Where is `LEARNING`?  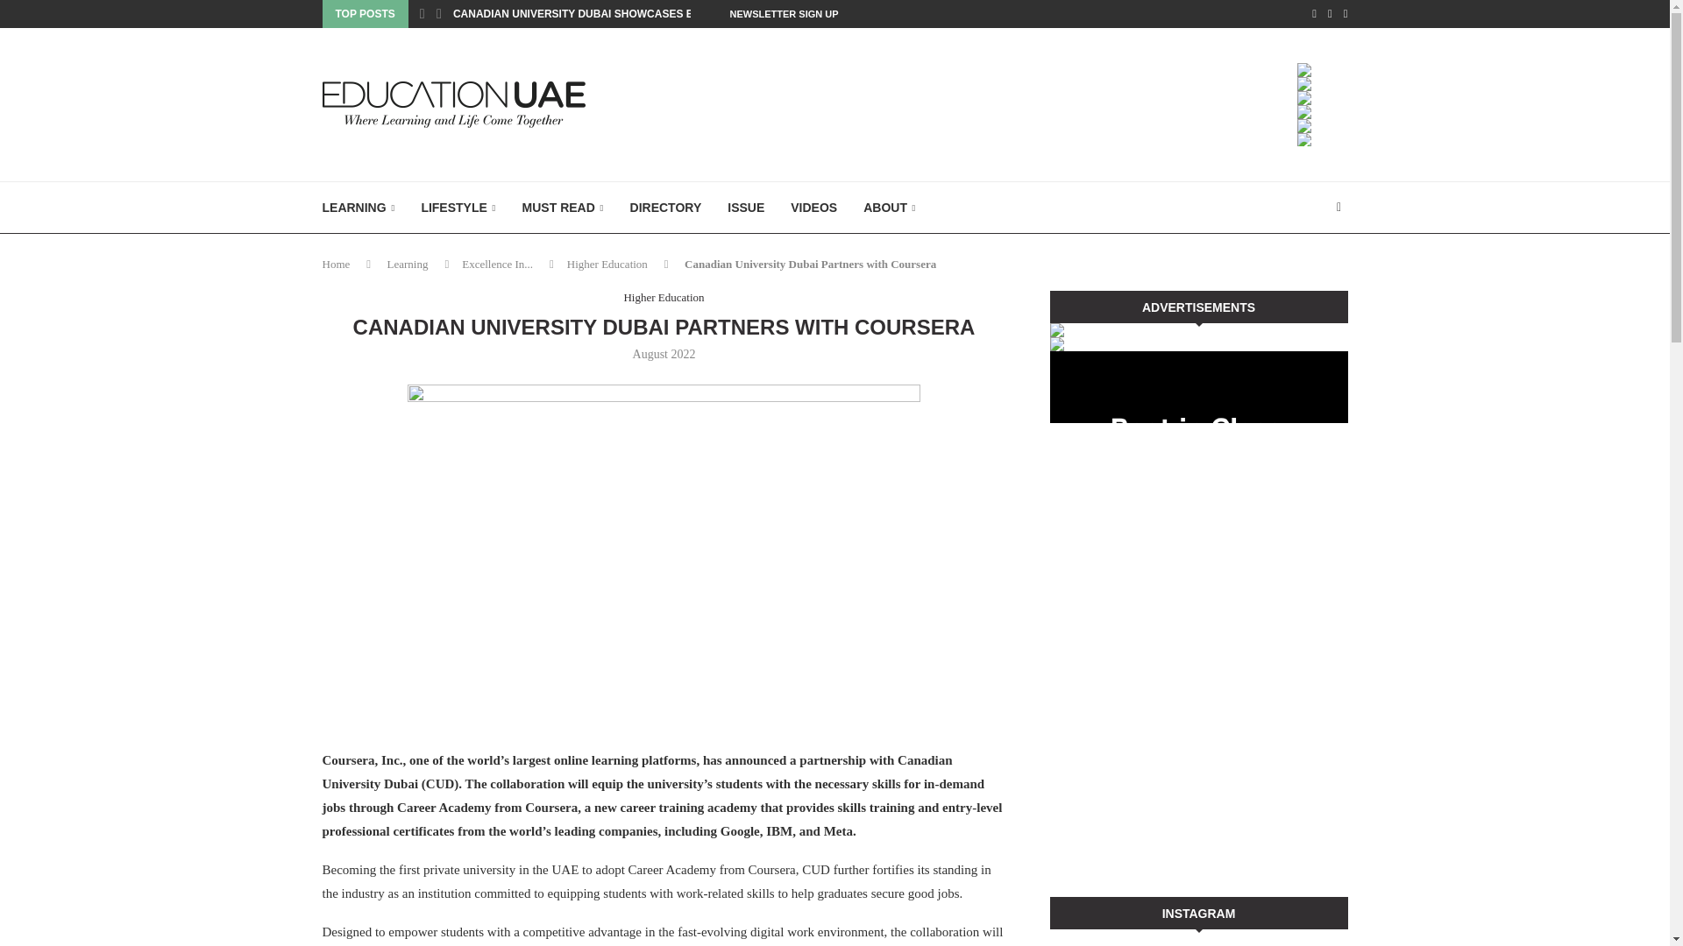
LEARNING is located at coordinates (359, 208).